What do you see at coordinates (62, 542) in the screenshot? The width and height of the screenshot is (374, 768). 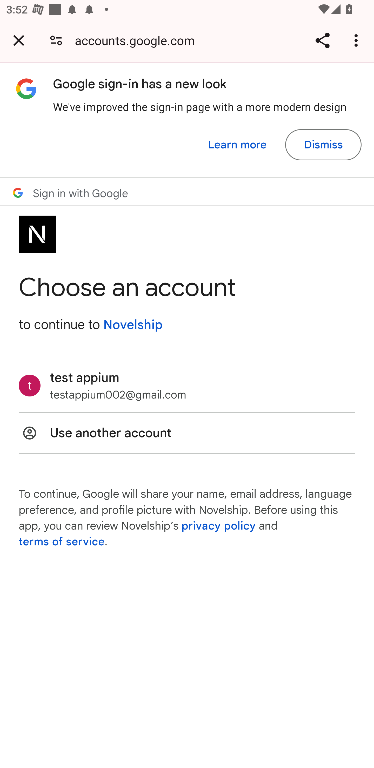 I see `terms of service` at bounding box center [62, 542].